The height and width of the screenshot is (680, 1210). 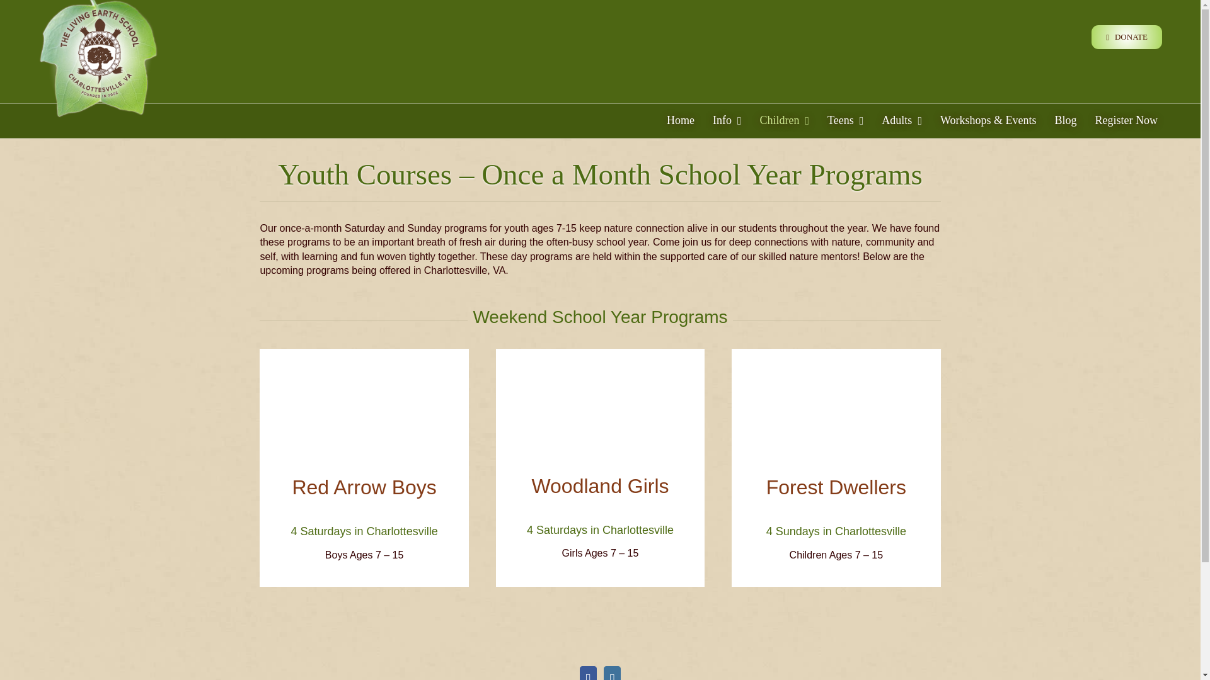 What do you see at coordinates (727, 121) in the screenshot?
I see `Info` at bounding box center [727, 121].